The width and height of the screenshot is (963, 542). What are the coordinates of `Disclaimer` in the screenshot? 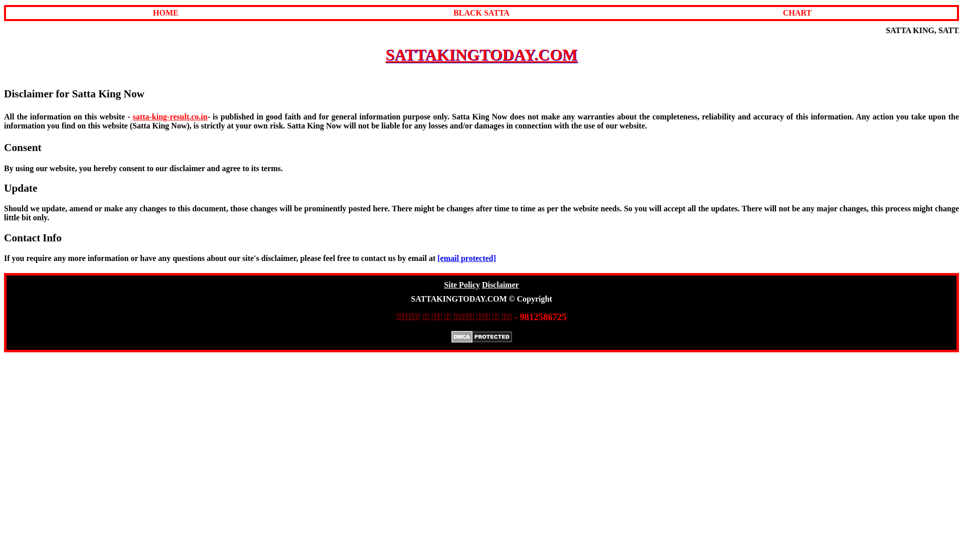 It's located at (501, 285).